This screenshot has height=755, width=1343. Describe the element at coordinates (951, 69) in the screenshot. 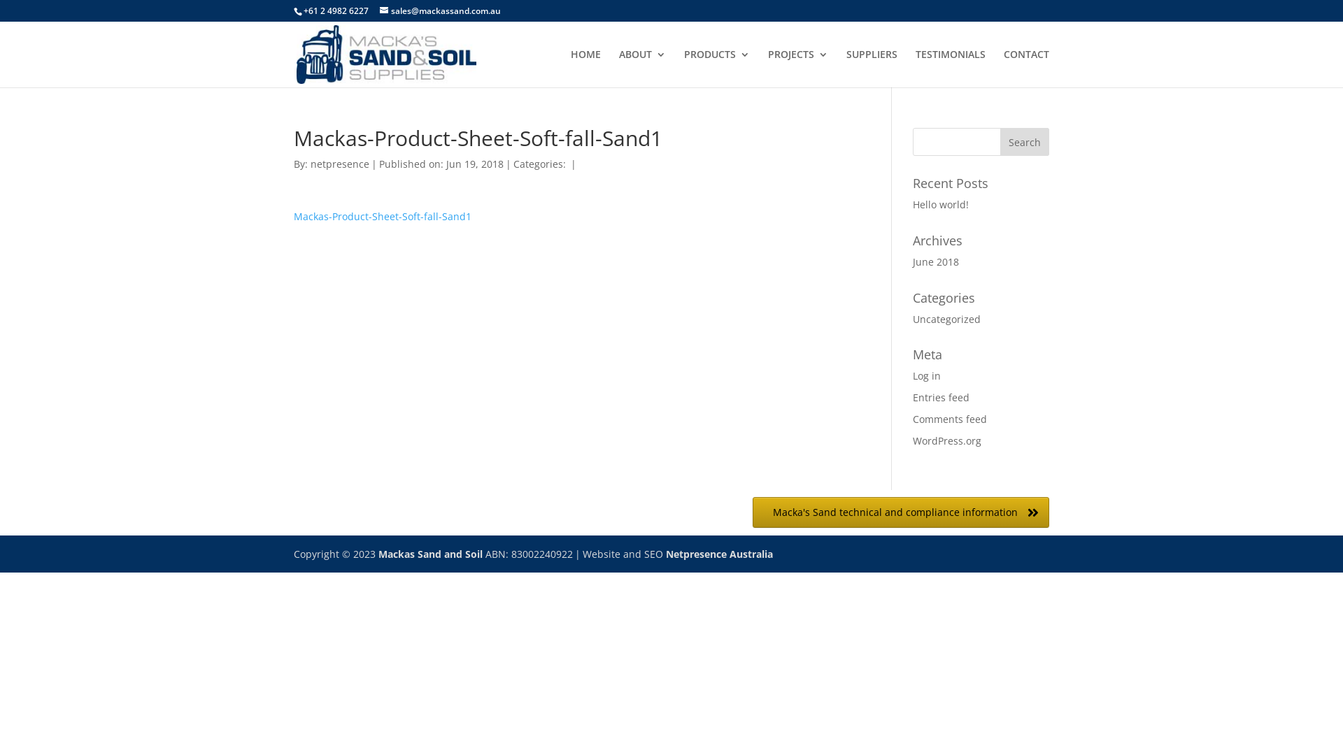

I see `TESTIMONIALS` at that location.